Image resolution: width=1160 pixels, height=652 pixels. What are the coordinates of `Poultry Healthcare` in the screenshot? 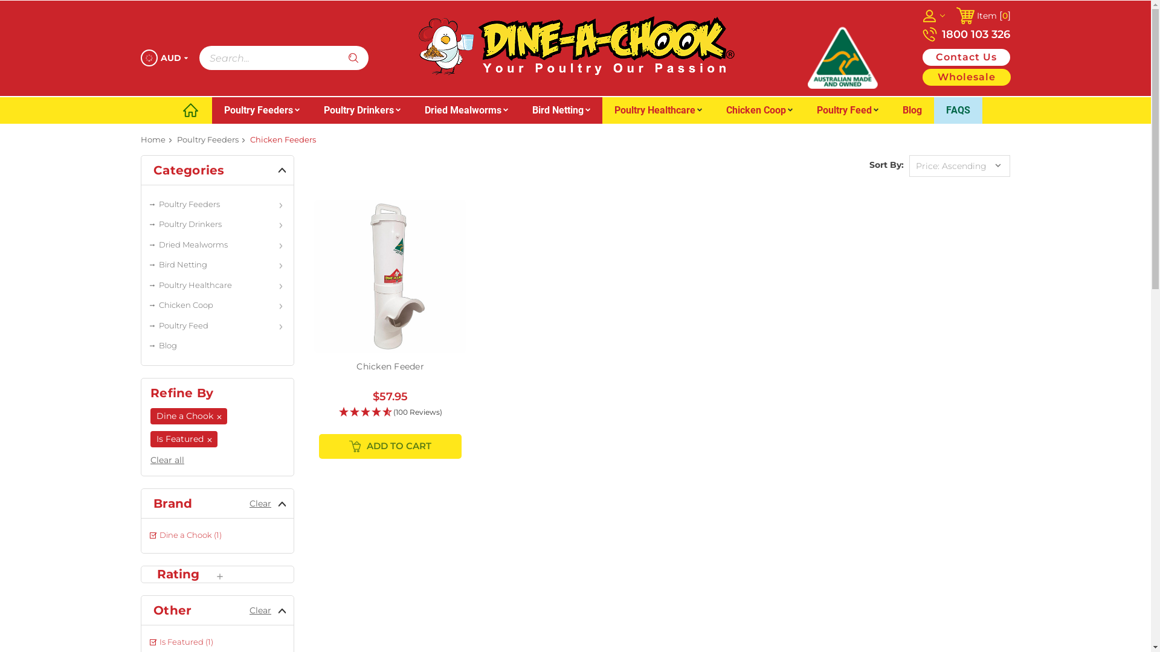 It's located at (657, 110).